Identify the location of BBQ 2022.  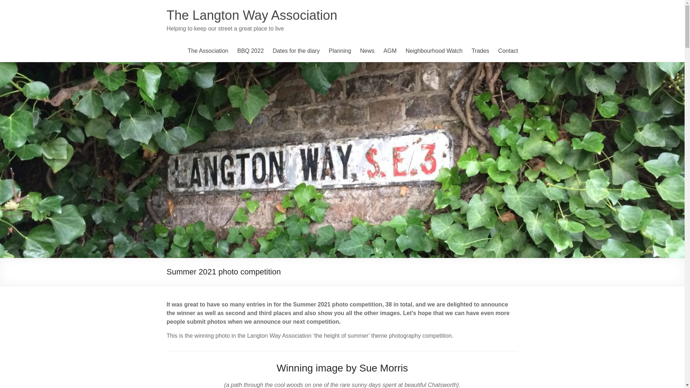
(250, 51).